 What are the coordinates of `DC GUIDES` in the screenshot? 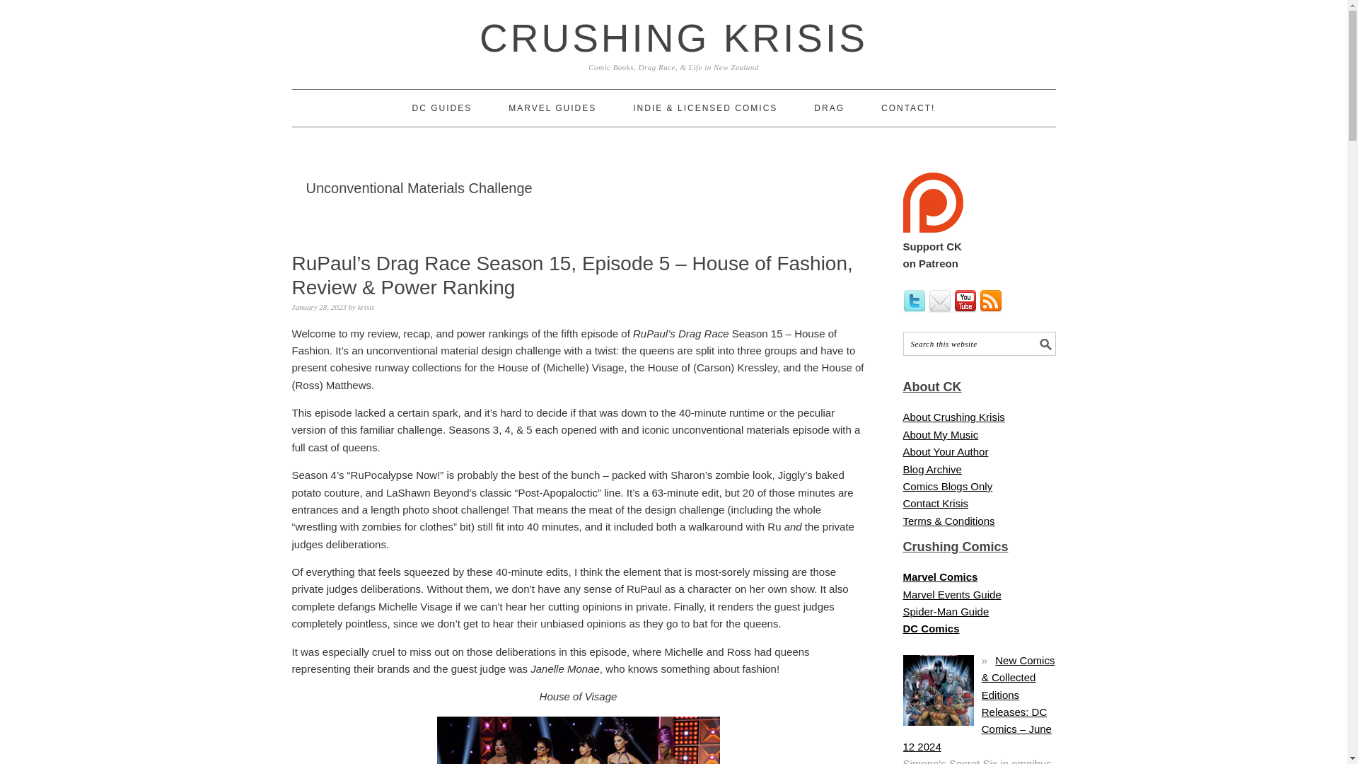 It's located at (443, 108).